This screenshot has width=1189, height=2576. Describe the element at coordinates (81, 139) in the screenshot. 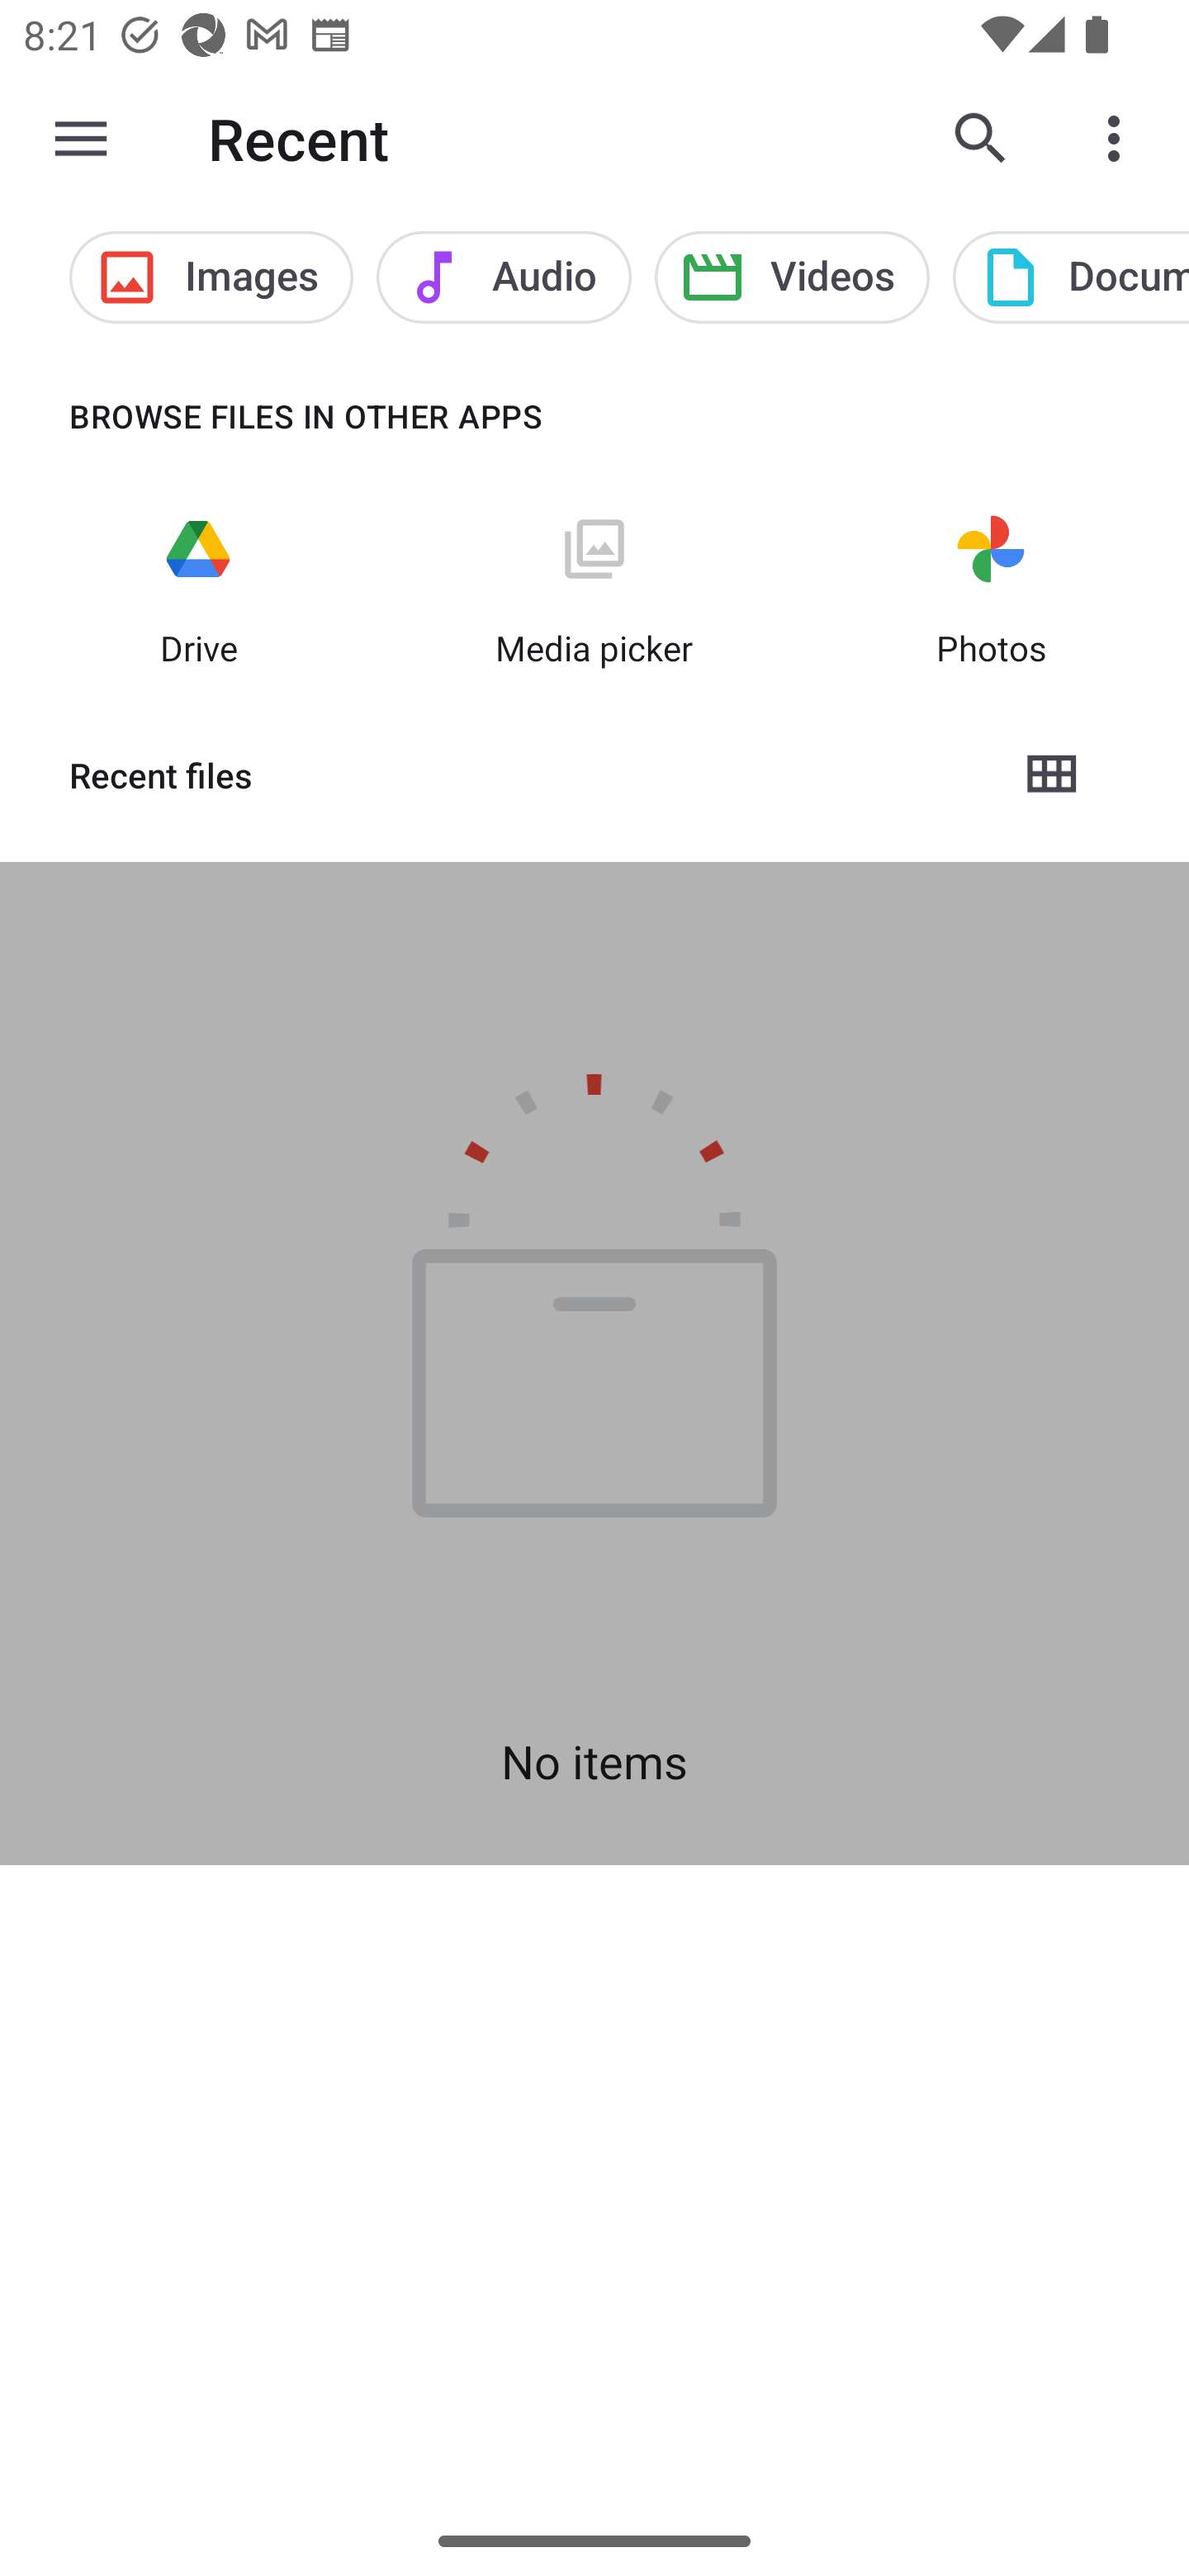

I see `Show roots` at that location.